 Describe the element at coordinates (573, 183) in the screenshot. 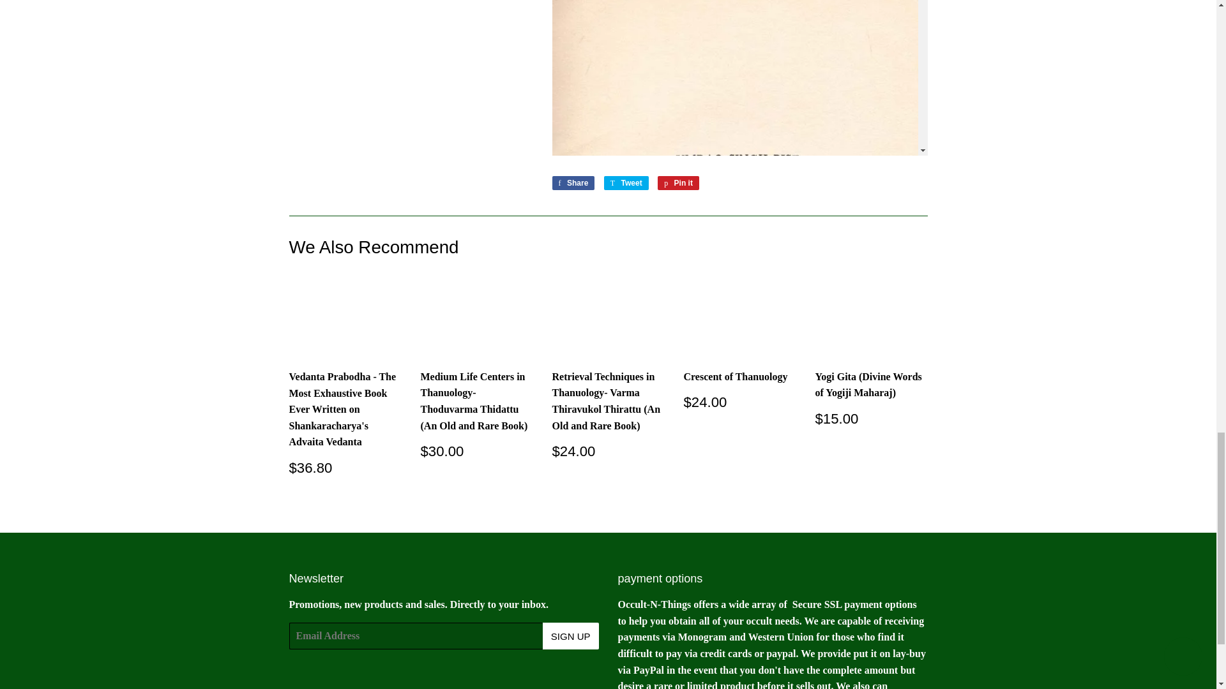

I see `Share on Facebook` at that location.